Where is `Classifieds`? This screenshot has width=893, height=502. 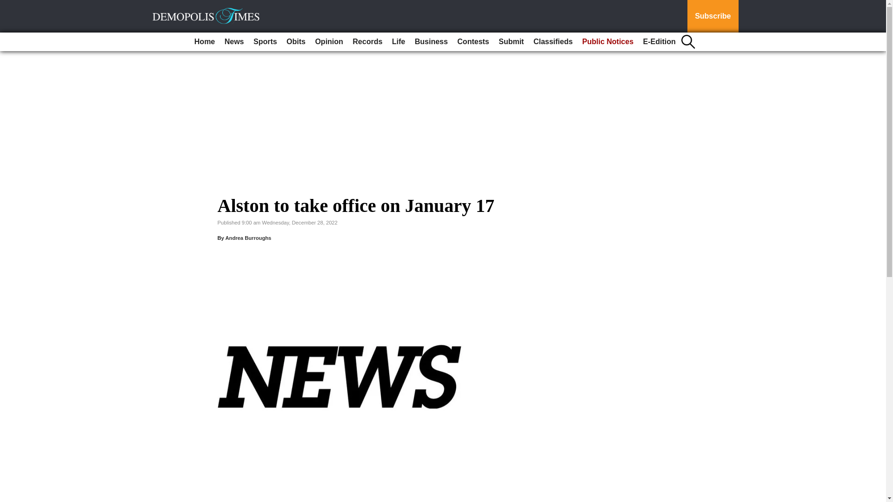
Classifieds is located at coordinates (553, 42).